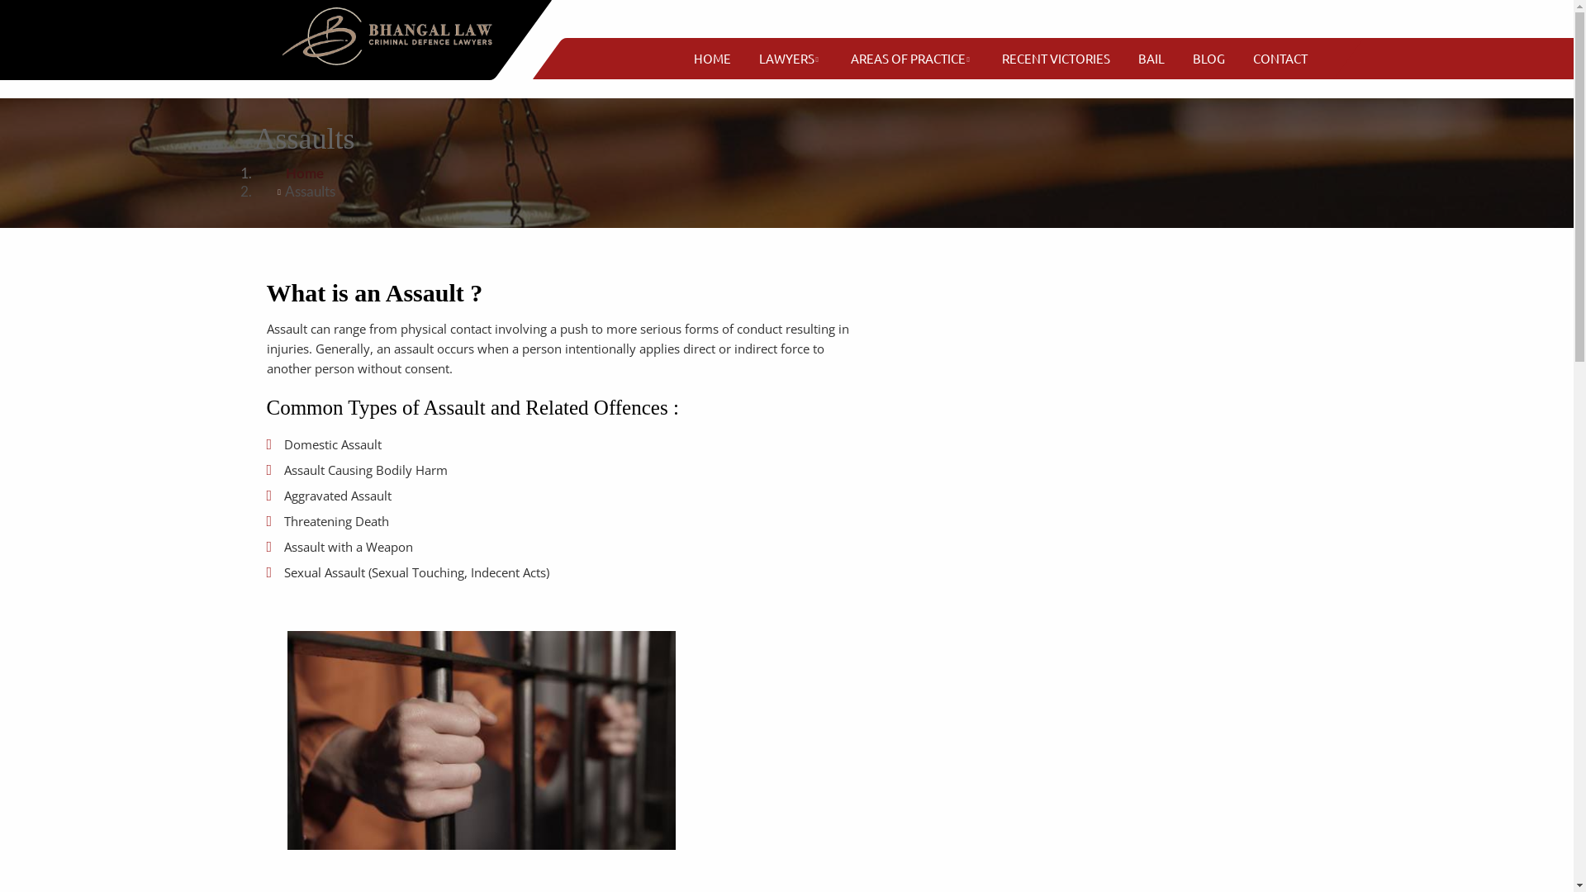 The height and width of the screenshot is (892, 1586). Describe the element at coordinates (1152, 59) in the screenshot. I see `BAIL` at that location.